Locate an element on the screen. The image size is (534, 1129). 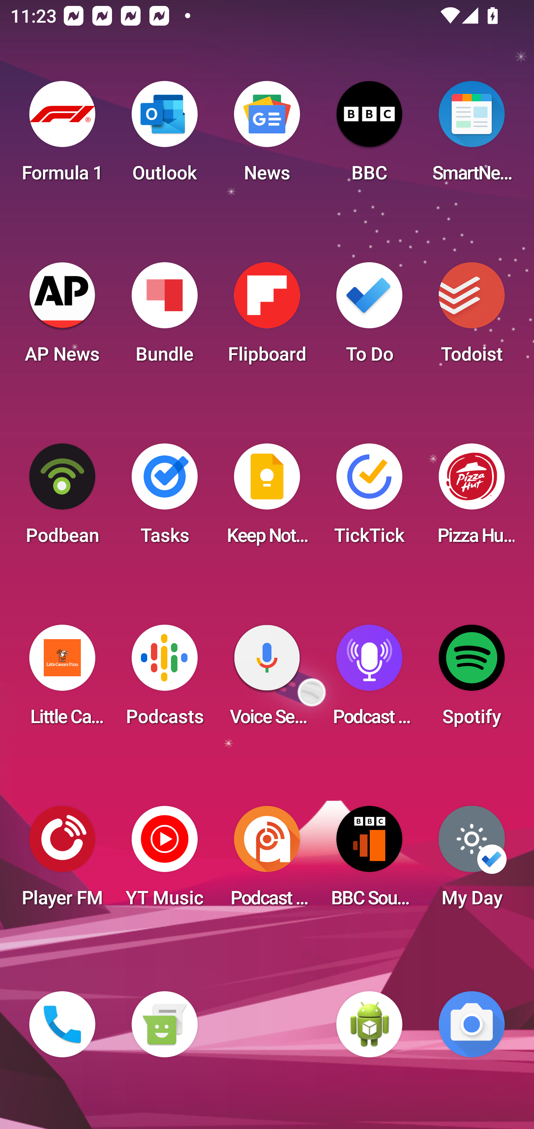
Player FM is located at coordinates (62, 861).